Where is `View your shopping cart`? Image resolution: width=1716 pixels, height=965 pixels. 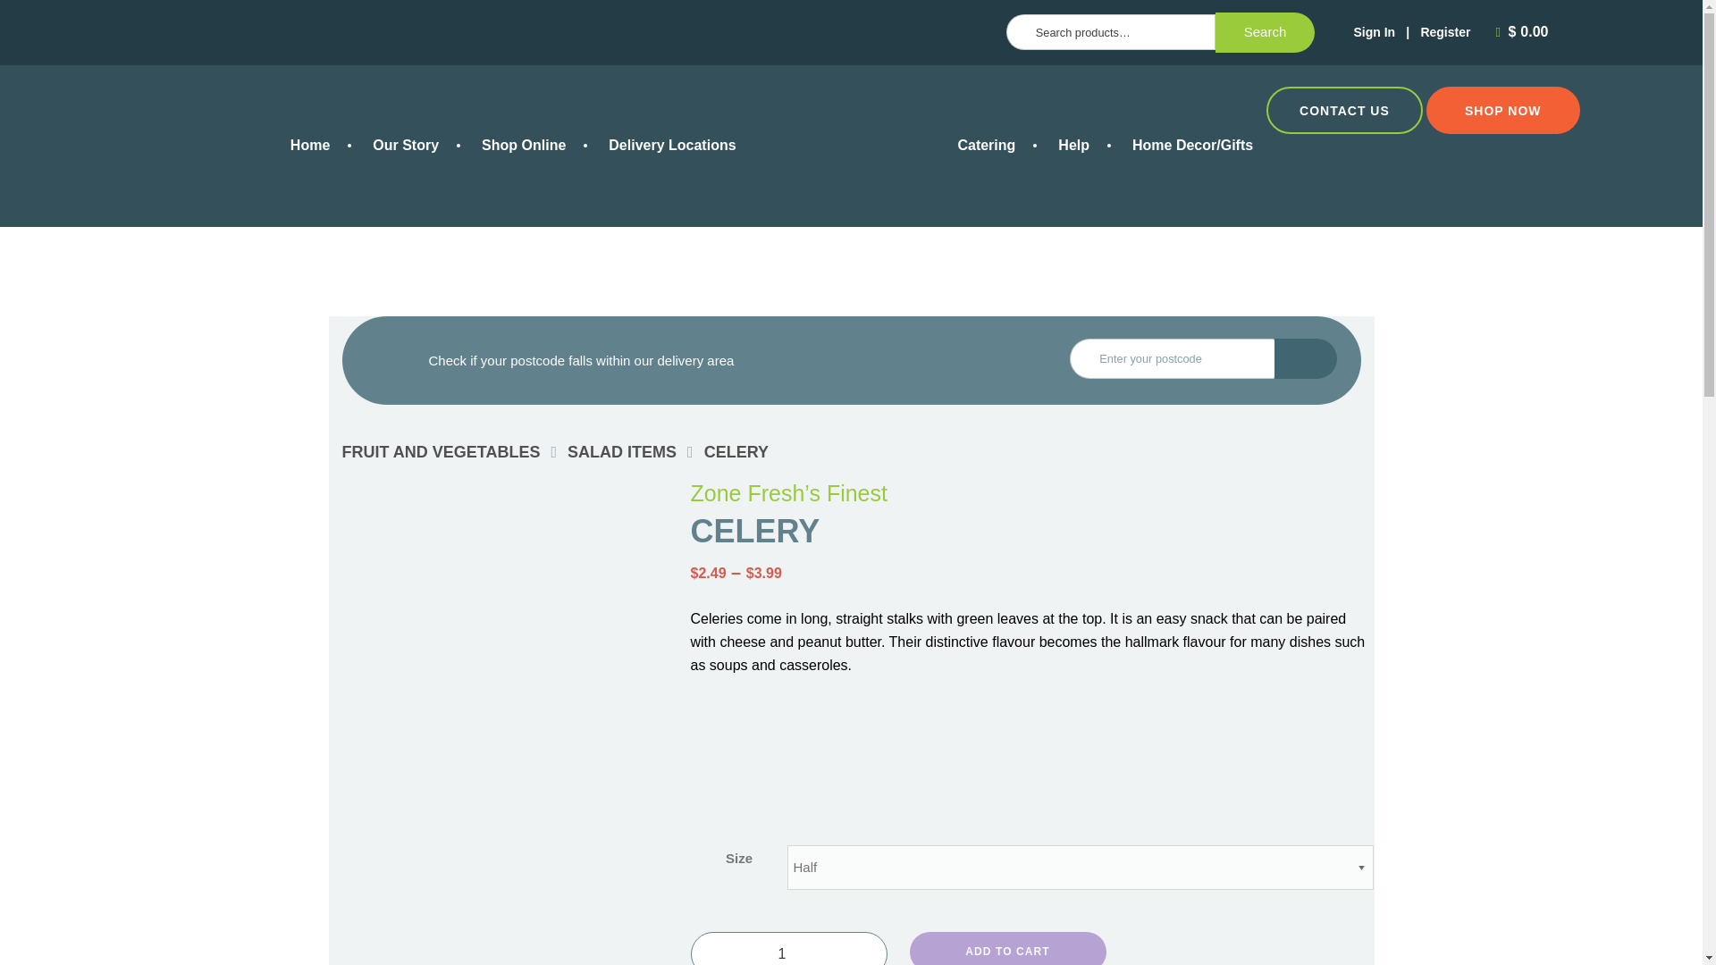 View your shopping cart is located at coordinates (1525, 32).